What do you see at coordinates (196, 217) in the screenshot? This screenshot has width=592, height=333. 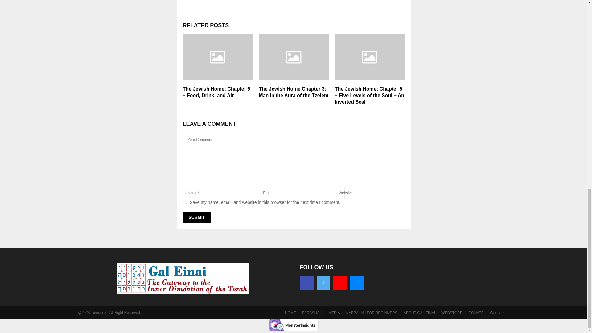 I see `Submit` at bounding box center [196, 217].